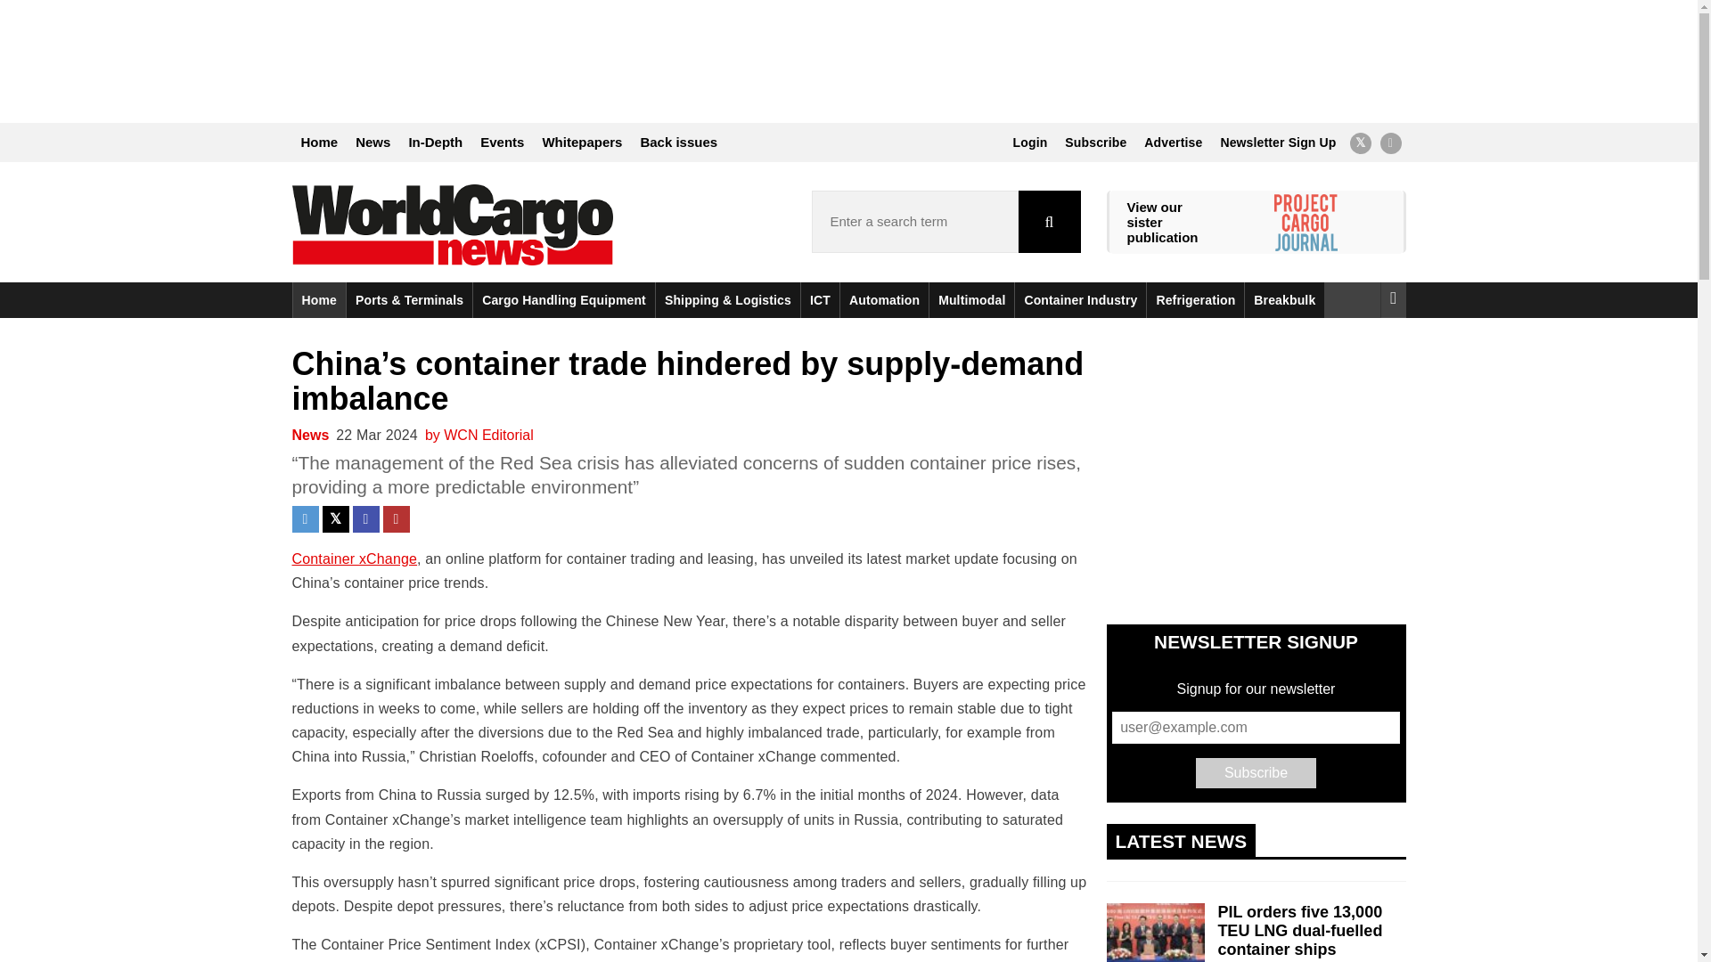 The image size is (1711, 962). Describe the element at coordinates (847, 61) in the screenshot. I see `3rd party ad content` at that location.